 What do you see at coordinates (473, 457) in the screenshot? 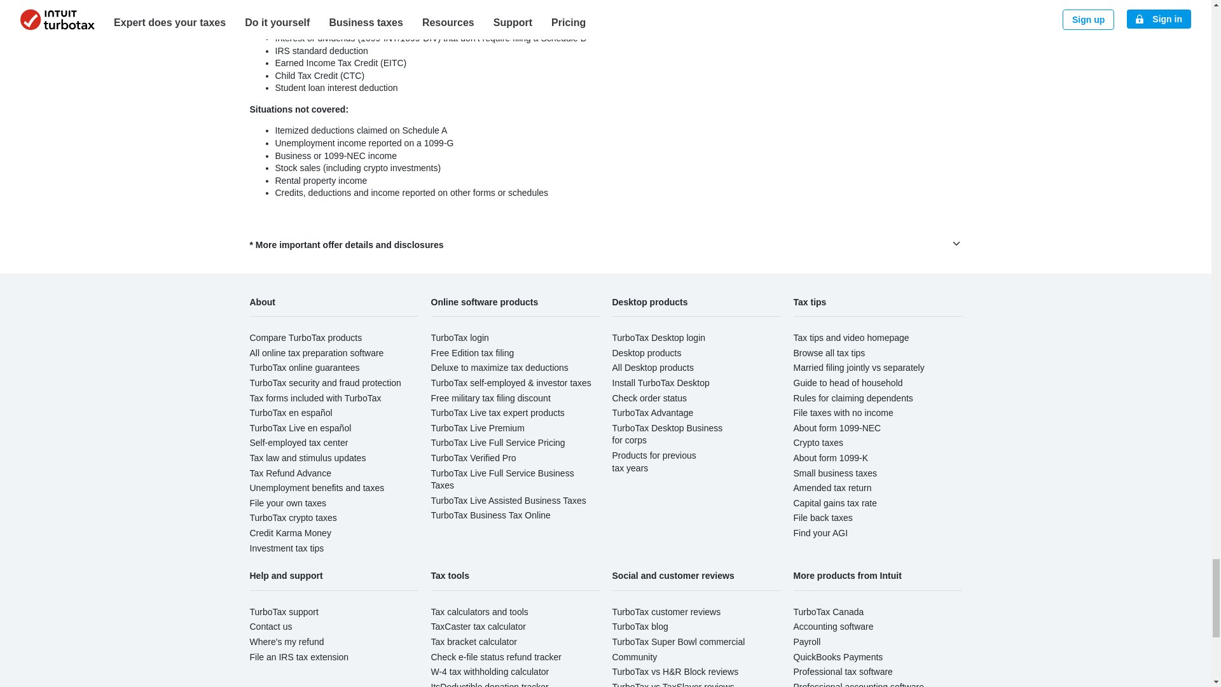
I see `TurboTax Verified Pro` at bounding box center [473, 457].